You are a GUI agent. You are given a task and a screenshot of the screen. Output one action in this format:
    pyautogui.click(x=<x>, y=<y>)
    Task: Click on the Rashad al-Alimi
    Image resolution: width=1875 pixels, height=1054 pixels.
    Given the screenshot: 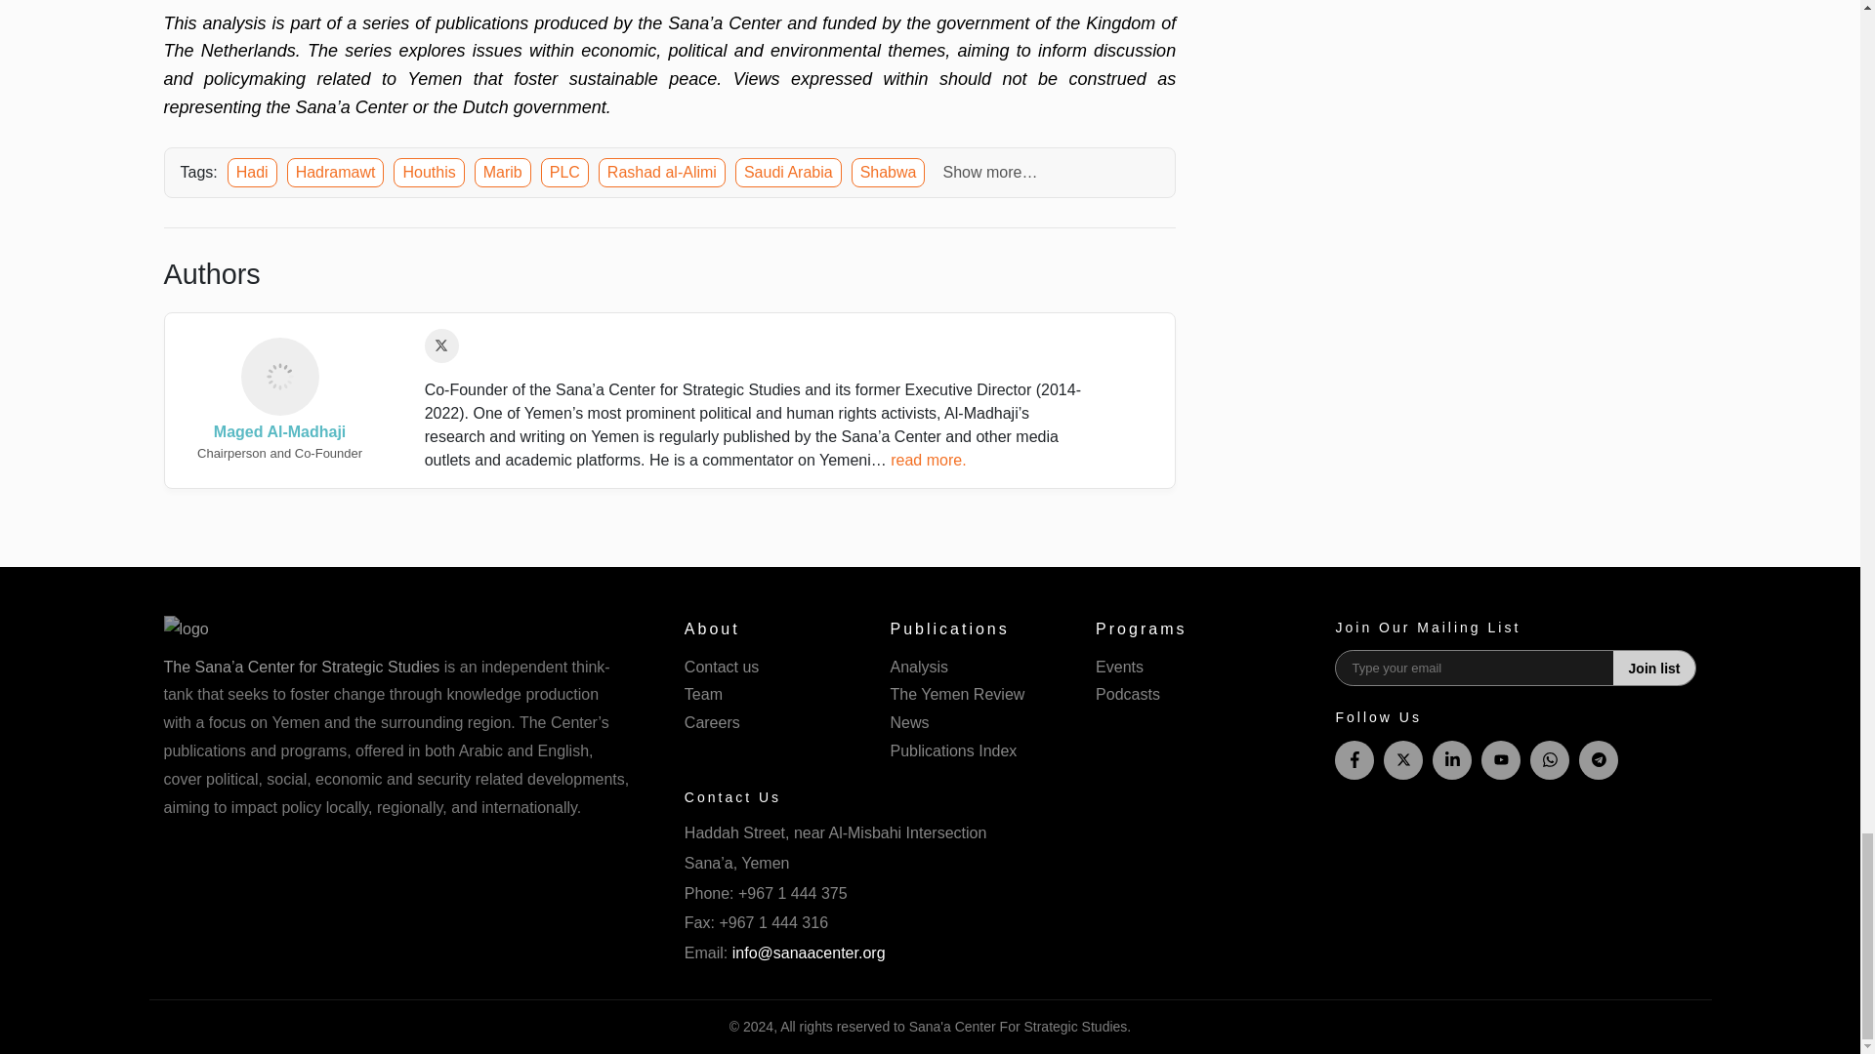 What is the action you would take?
    pyautogui.click(x=662, y=173)
    